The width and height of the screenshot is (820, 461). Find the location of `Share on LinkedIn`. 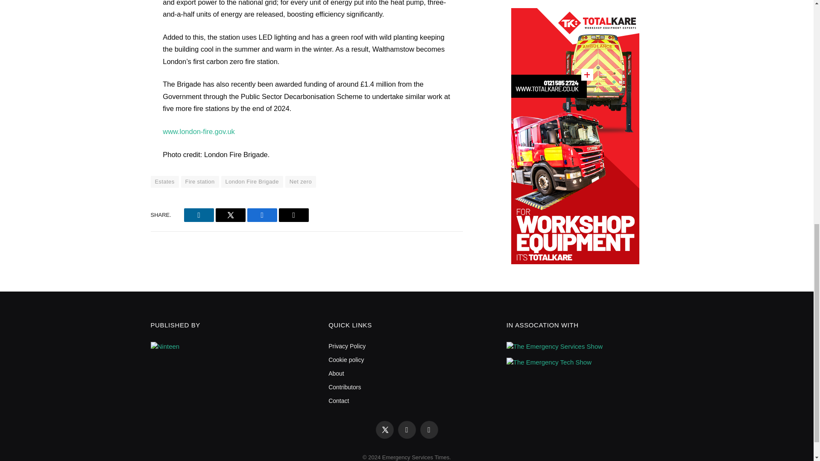

Share on LinkedIn is located at coordinates (199, 215).